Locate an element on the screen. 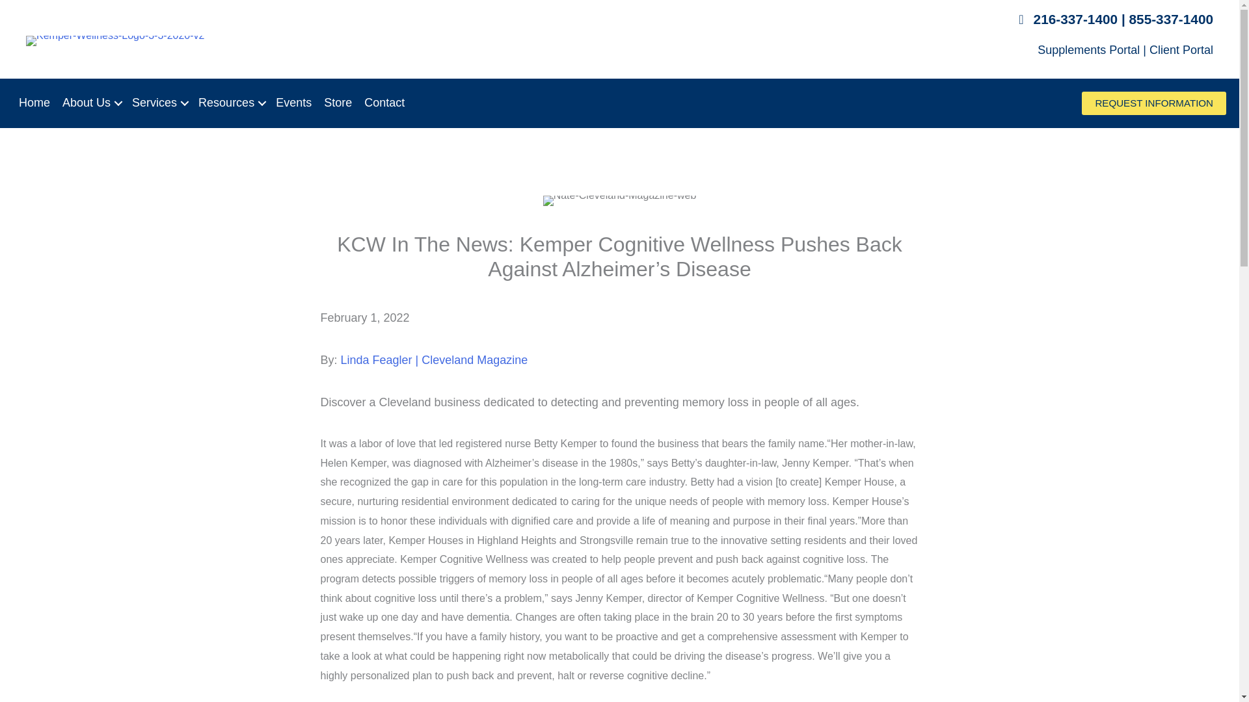 The image size is (1249, 702). Client Portal is located at coordinates (1181, 49).